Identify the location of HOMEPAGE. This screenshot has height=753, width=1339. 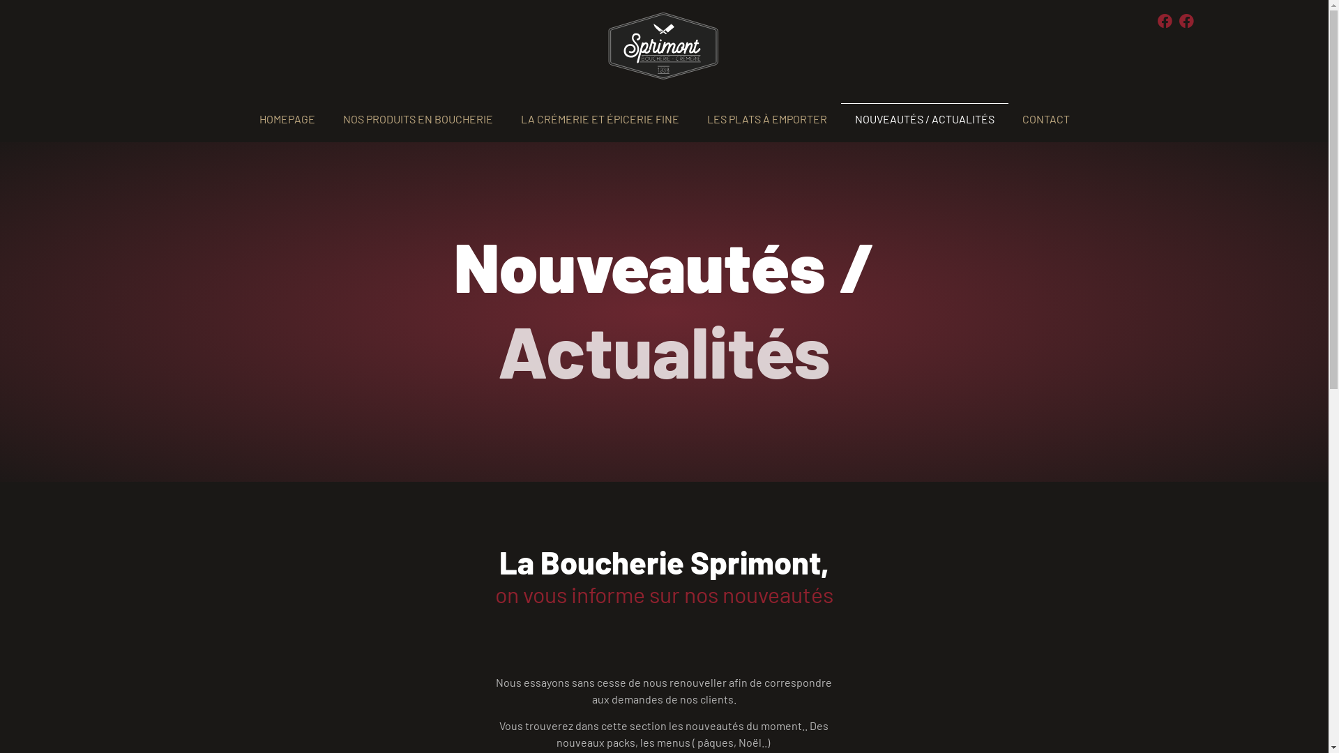
(287, 119).